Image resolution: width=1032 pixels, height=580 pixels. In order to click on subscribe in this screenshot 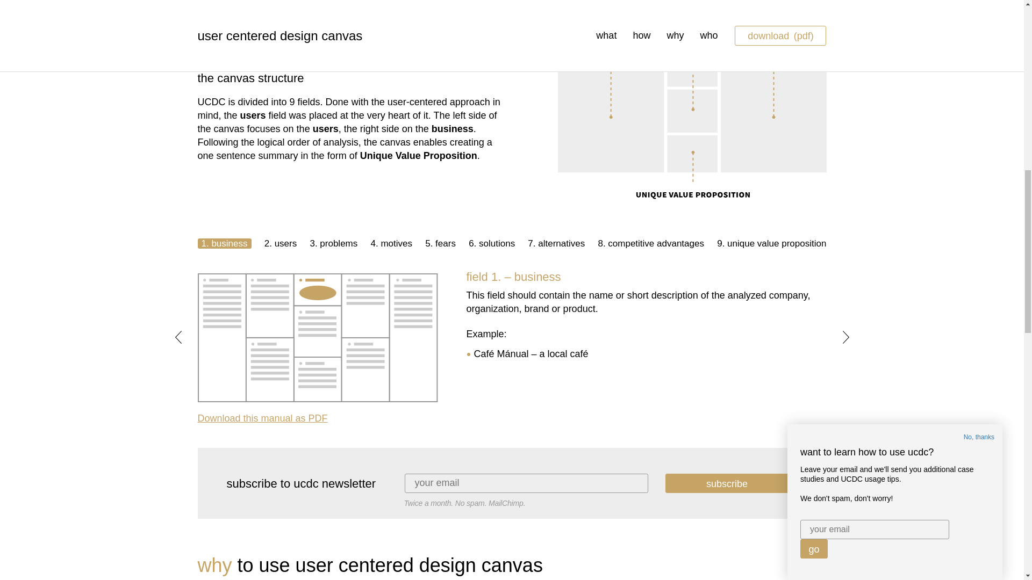, I will do `click(727, 483)`.